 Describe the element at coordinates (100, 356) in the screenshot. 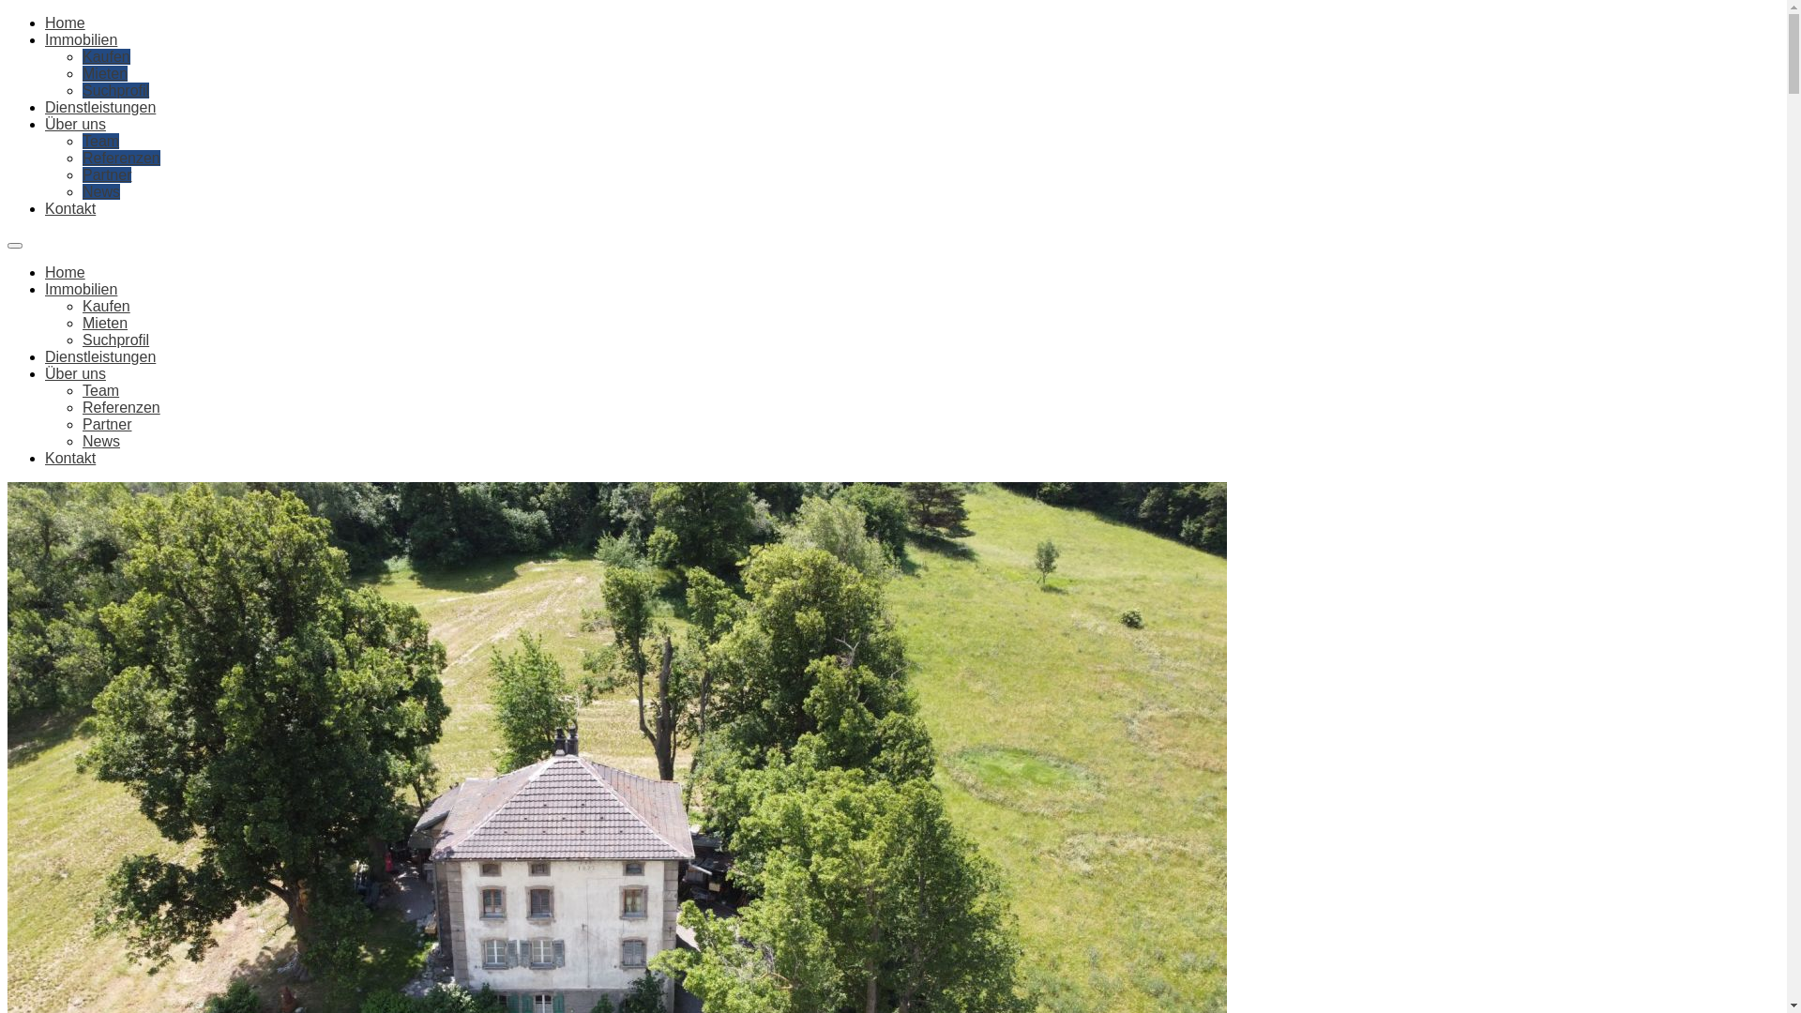

I see `Dienstleistungen` at that location.